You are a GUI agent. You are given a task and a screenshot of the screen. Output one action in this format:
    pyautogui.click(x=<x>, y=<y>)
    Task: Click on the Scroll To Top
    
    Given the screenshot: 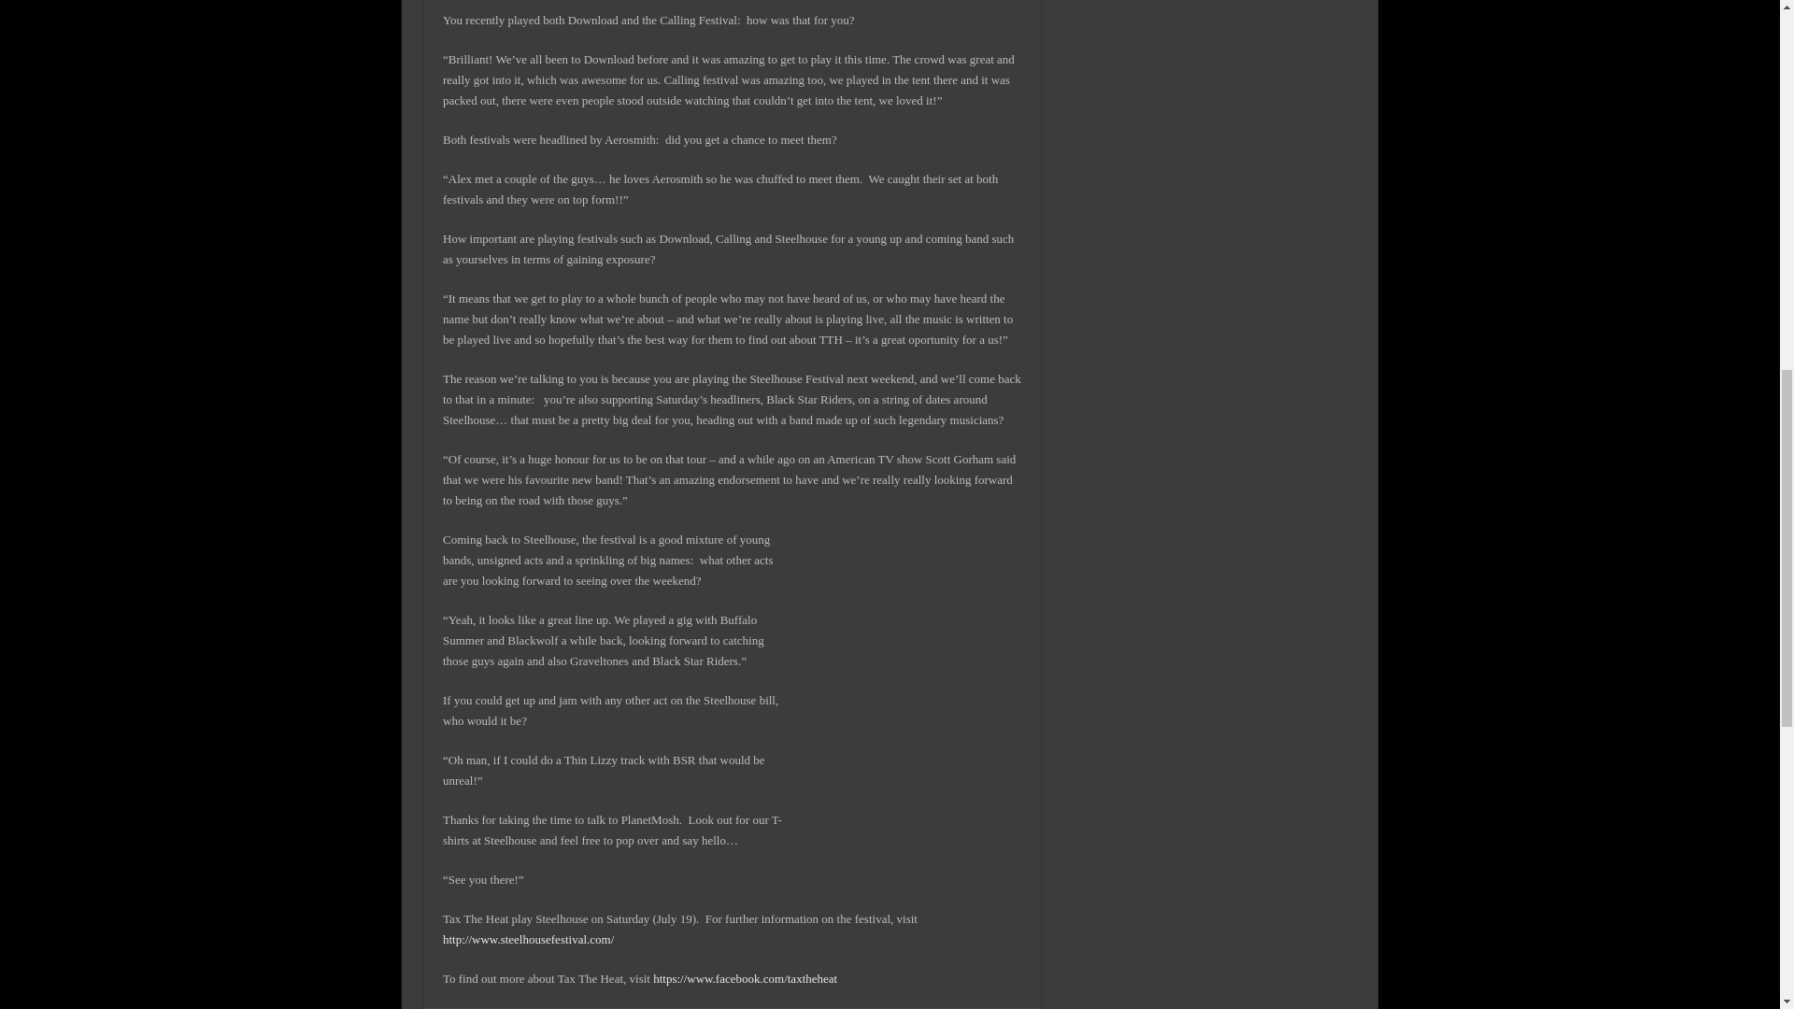 What is the action you would take?
    pyautogui.click(x=1751, y=75)
    